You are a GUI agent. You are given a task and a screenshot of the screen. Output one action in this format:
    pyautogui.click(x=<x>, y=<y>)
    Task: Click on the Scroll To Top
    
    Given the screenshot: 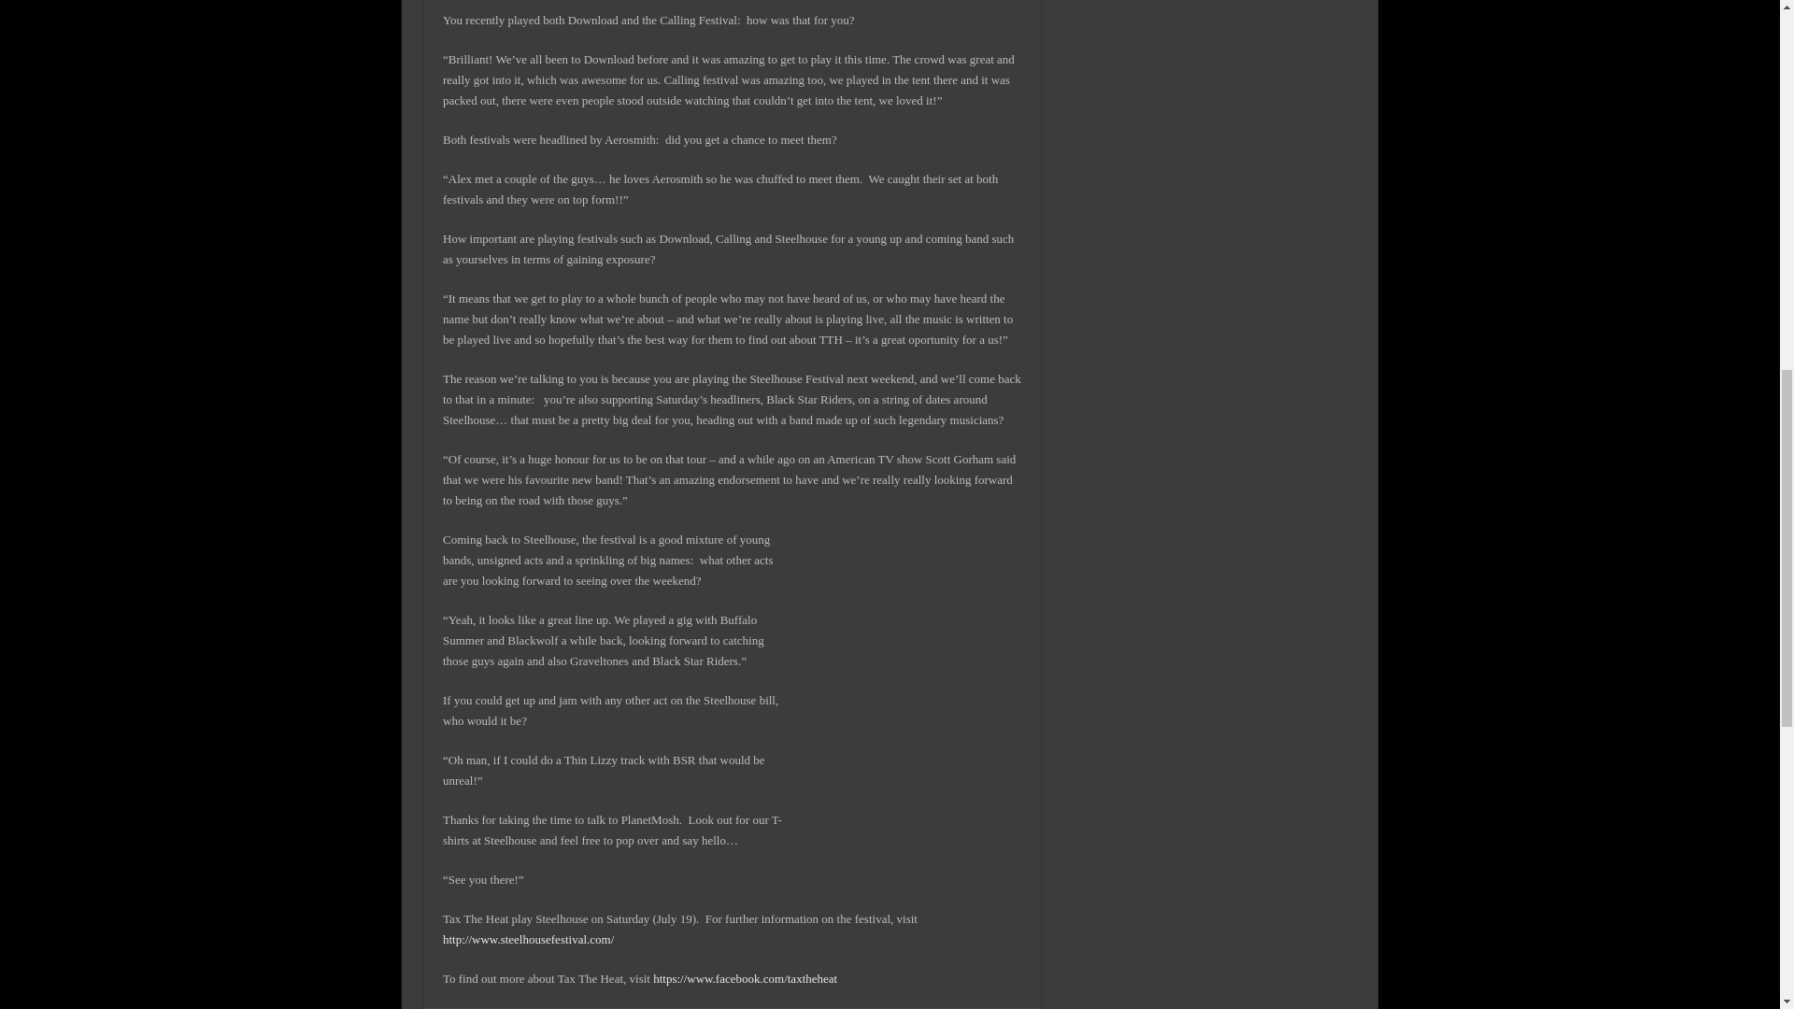 What is the action you would take?
    pyautogui.click(x=1751, y=75)
    